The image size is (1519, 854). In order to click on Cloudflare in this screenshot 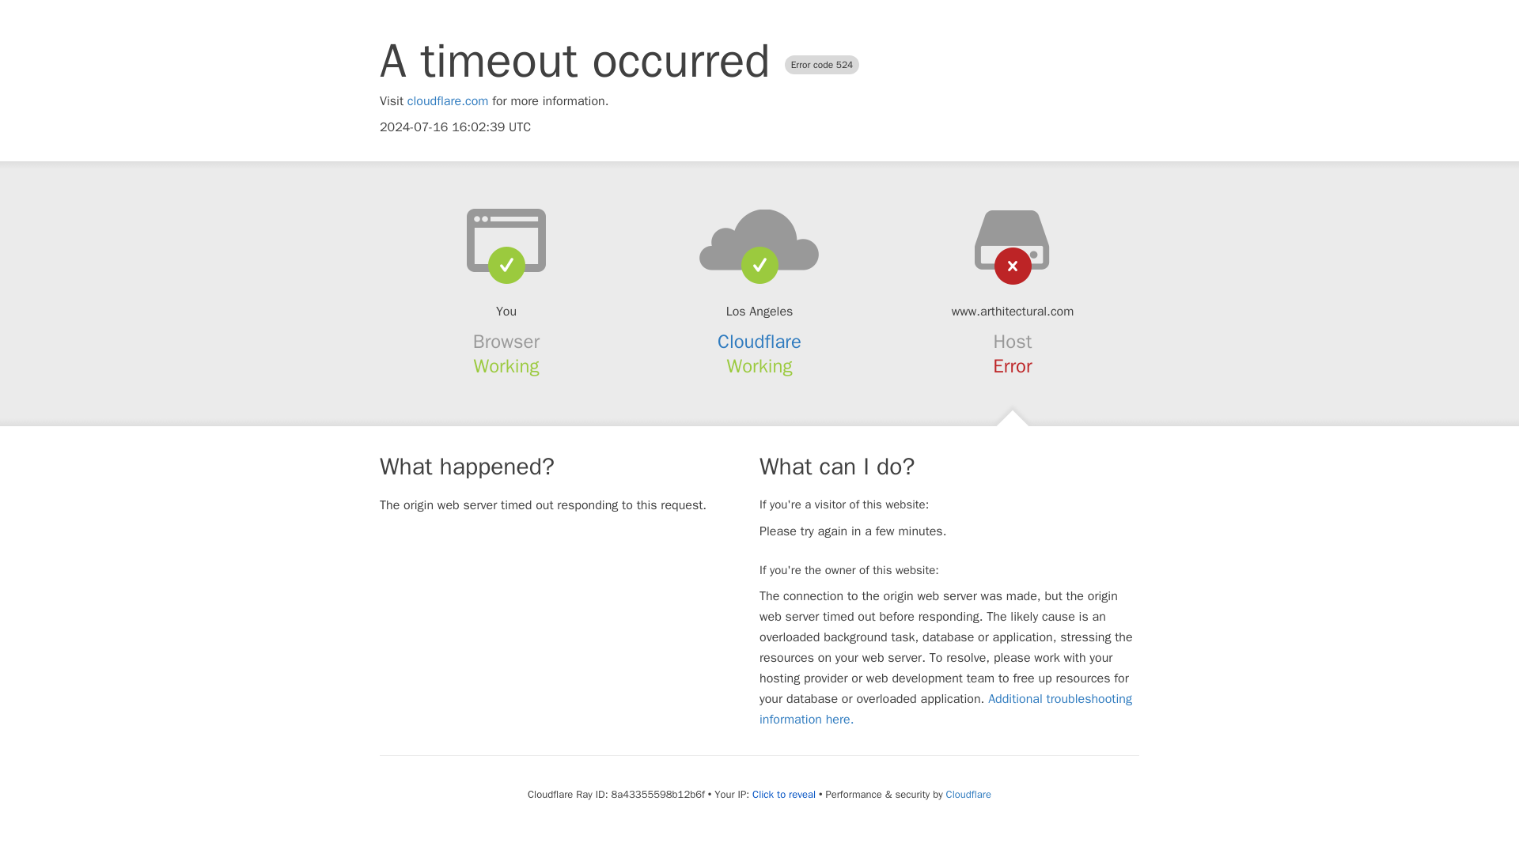, I will do `click(968, 794)`.